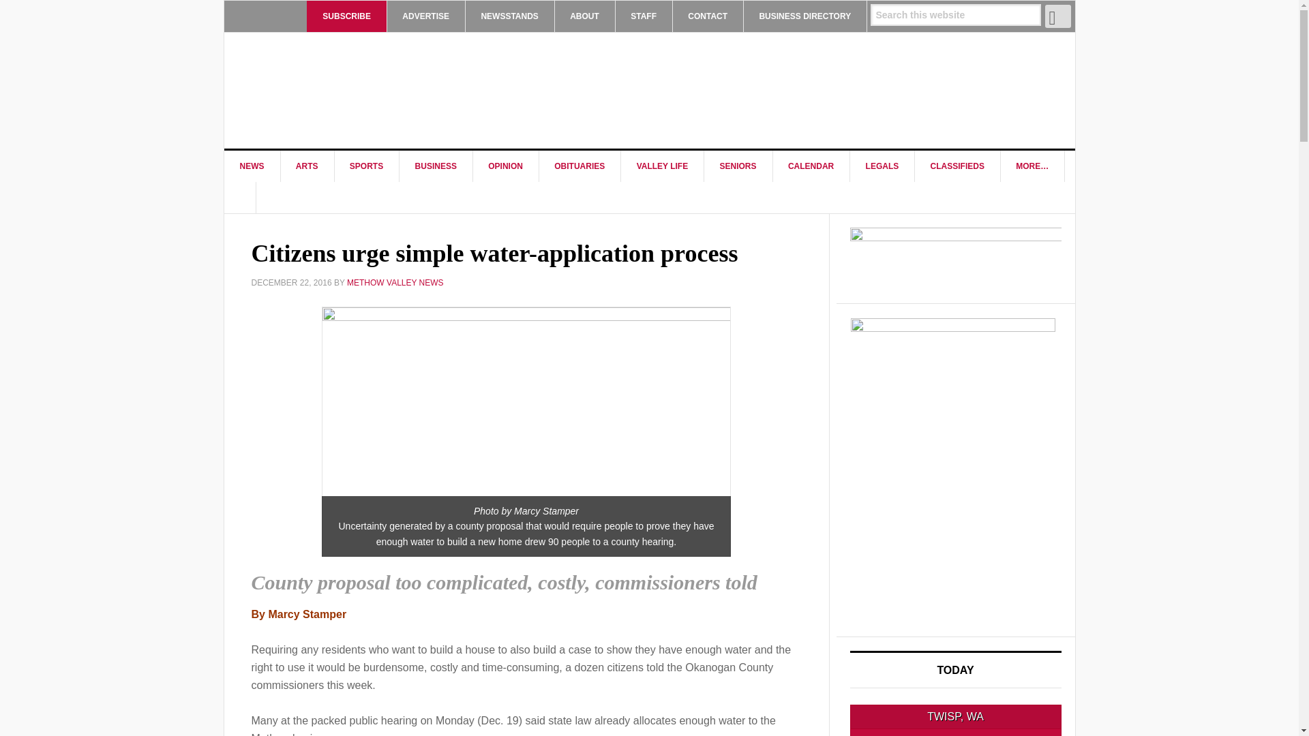  I want to click on CLASSIFIEDS, so click(958, 166).